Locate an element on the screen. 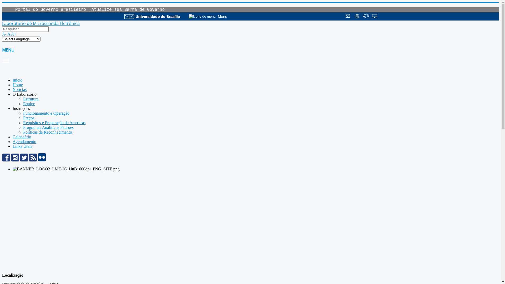 The height and width of the screenshot is (284, 505). Agendamento is located at coordinates (24, 141).